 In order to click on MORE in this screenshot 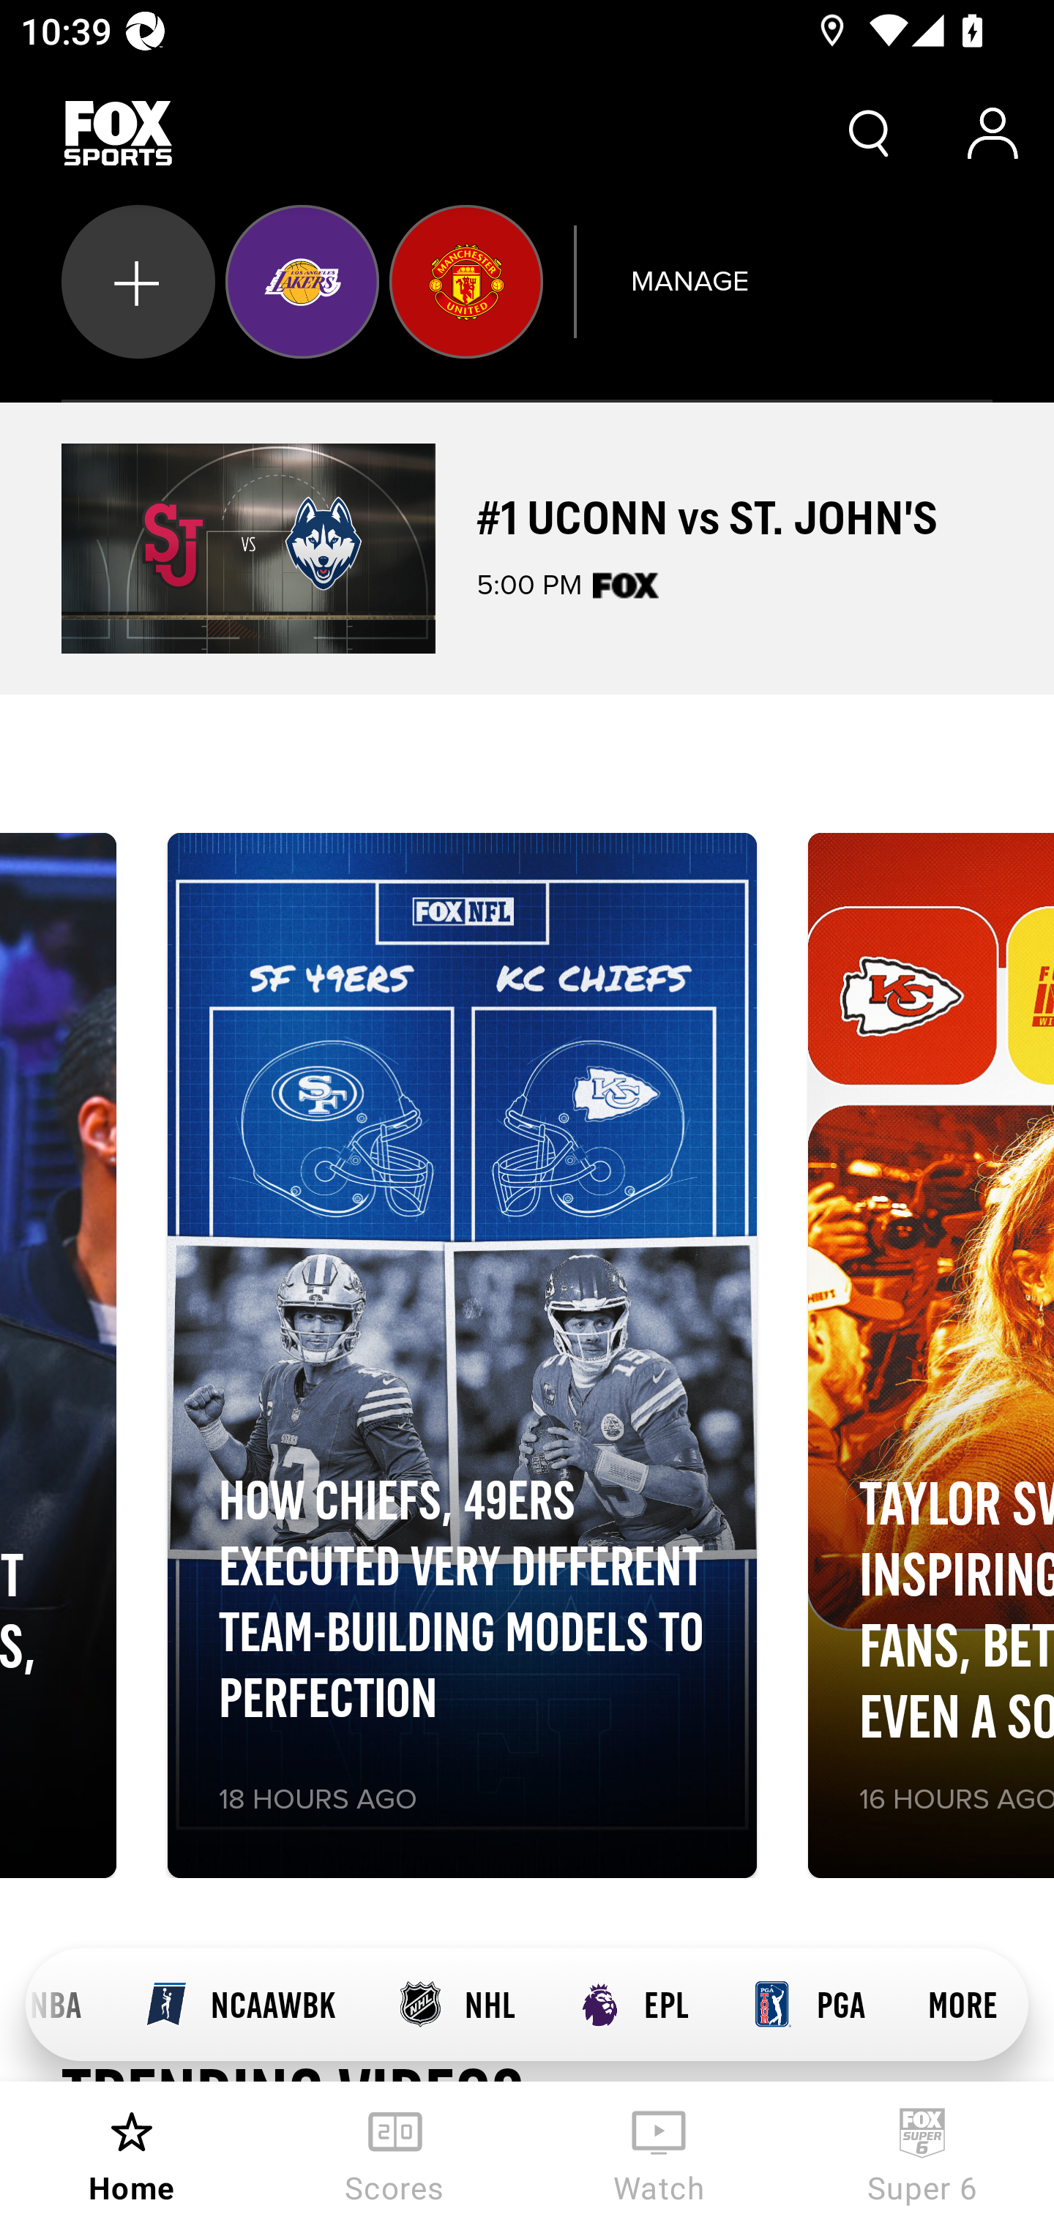, I will do `click(963, 2005)`.